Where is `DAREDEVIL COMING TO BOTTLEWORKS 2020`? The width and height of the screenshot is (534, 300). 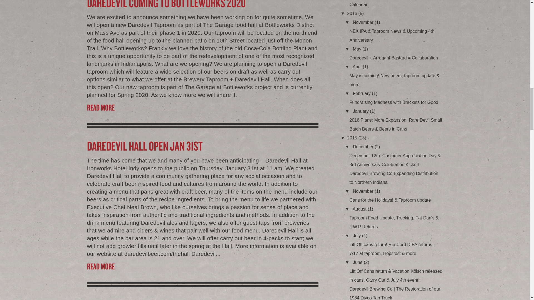 DAREDEVIL COMING TO BOTTLEWORKS 2020 is located at coordinates (202, 4).